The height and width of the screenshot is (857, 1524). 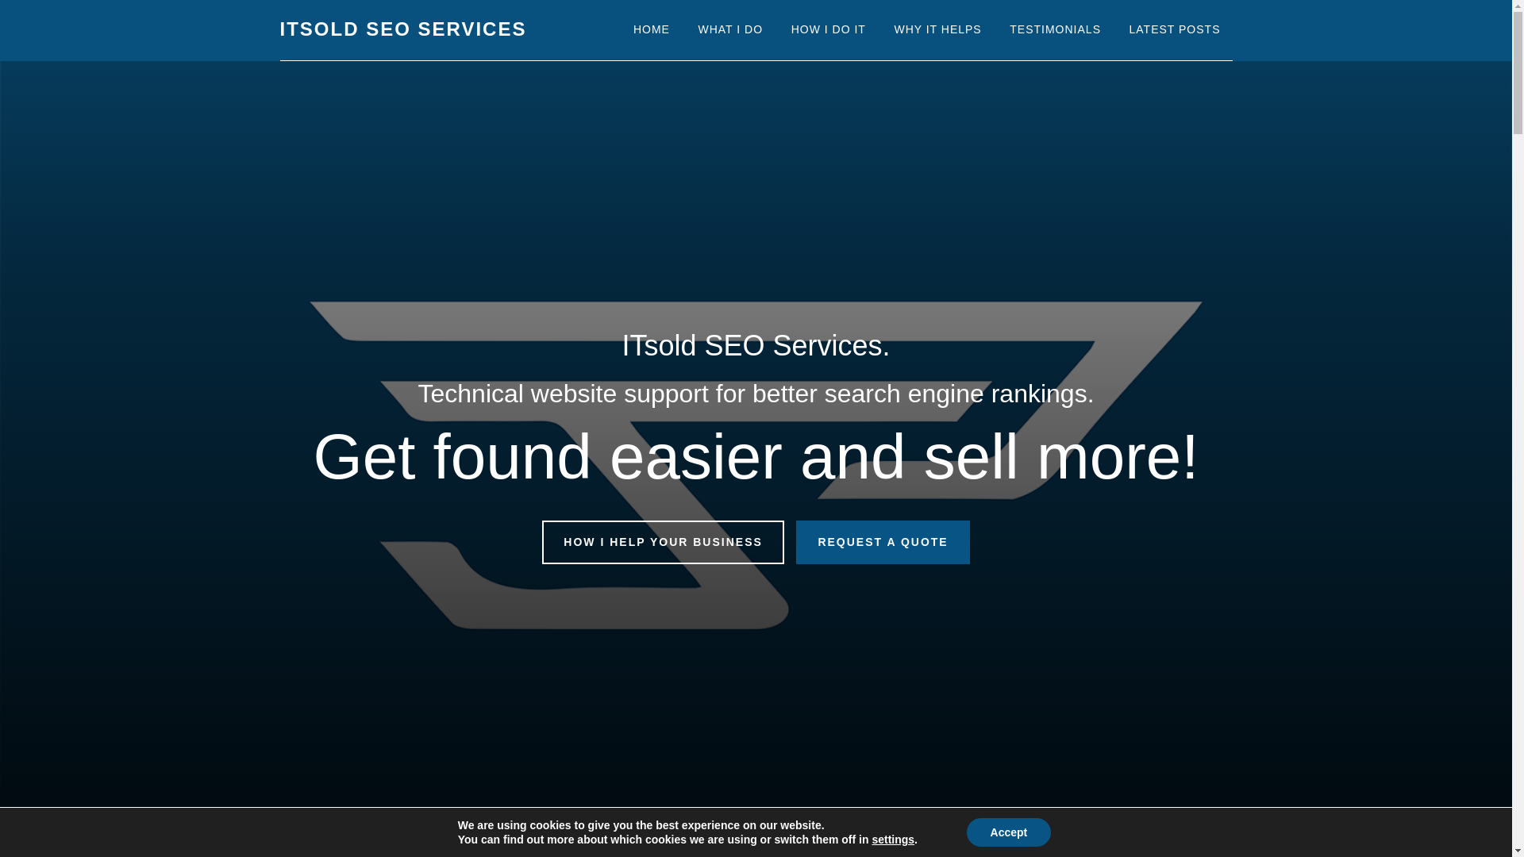 I want to click on Accept, so click(x=1008, y=832).